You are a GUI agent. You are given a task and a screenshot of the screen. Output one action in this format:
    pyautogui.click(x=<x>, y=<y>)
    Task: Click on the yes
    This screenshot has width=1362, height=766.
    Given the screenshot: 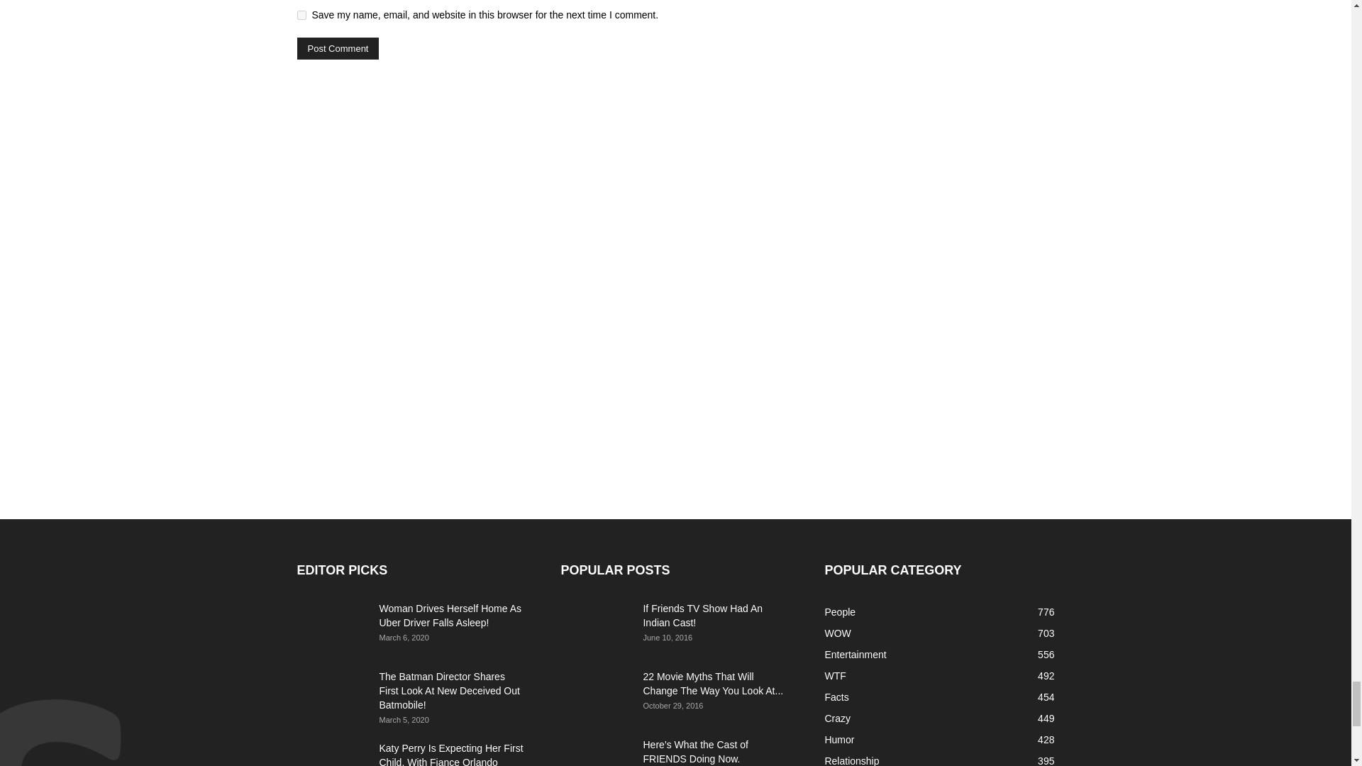 What is the action you would take?
    pyautogui.click(x=301, y=16)
    